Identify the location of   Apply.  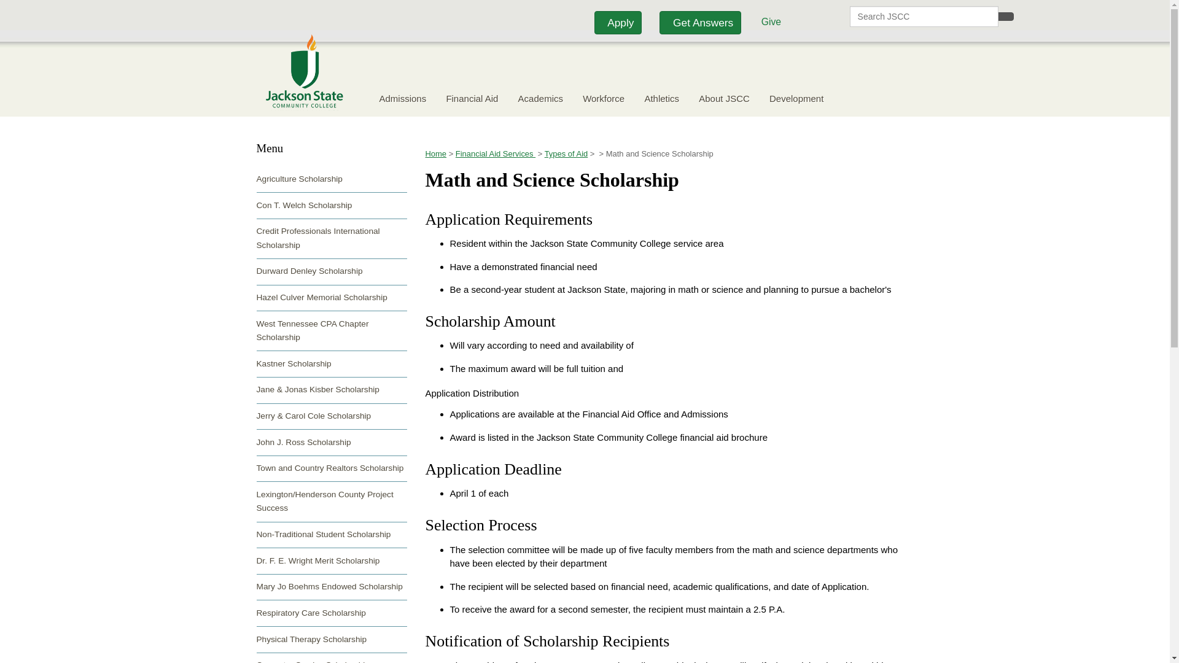
(618, 23).